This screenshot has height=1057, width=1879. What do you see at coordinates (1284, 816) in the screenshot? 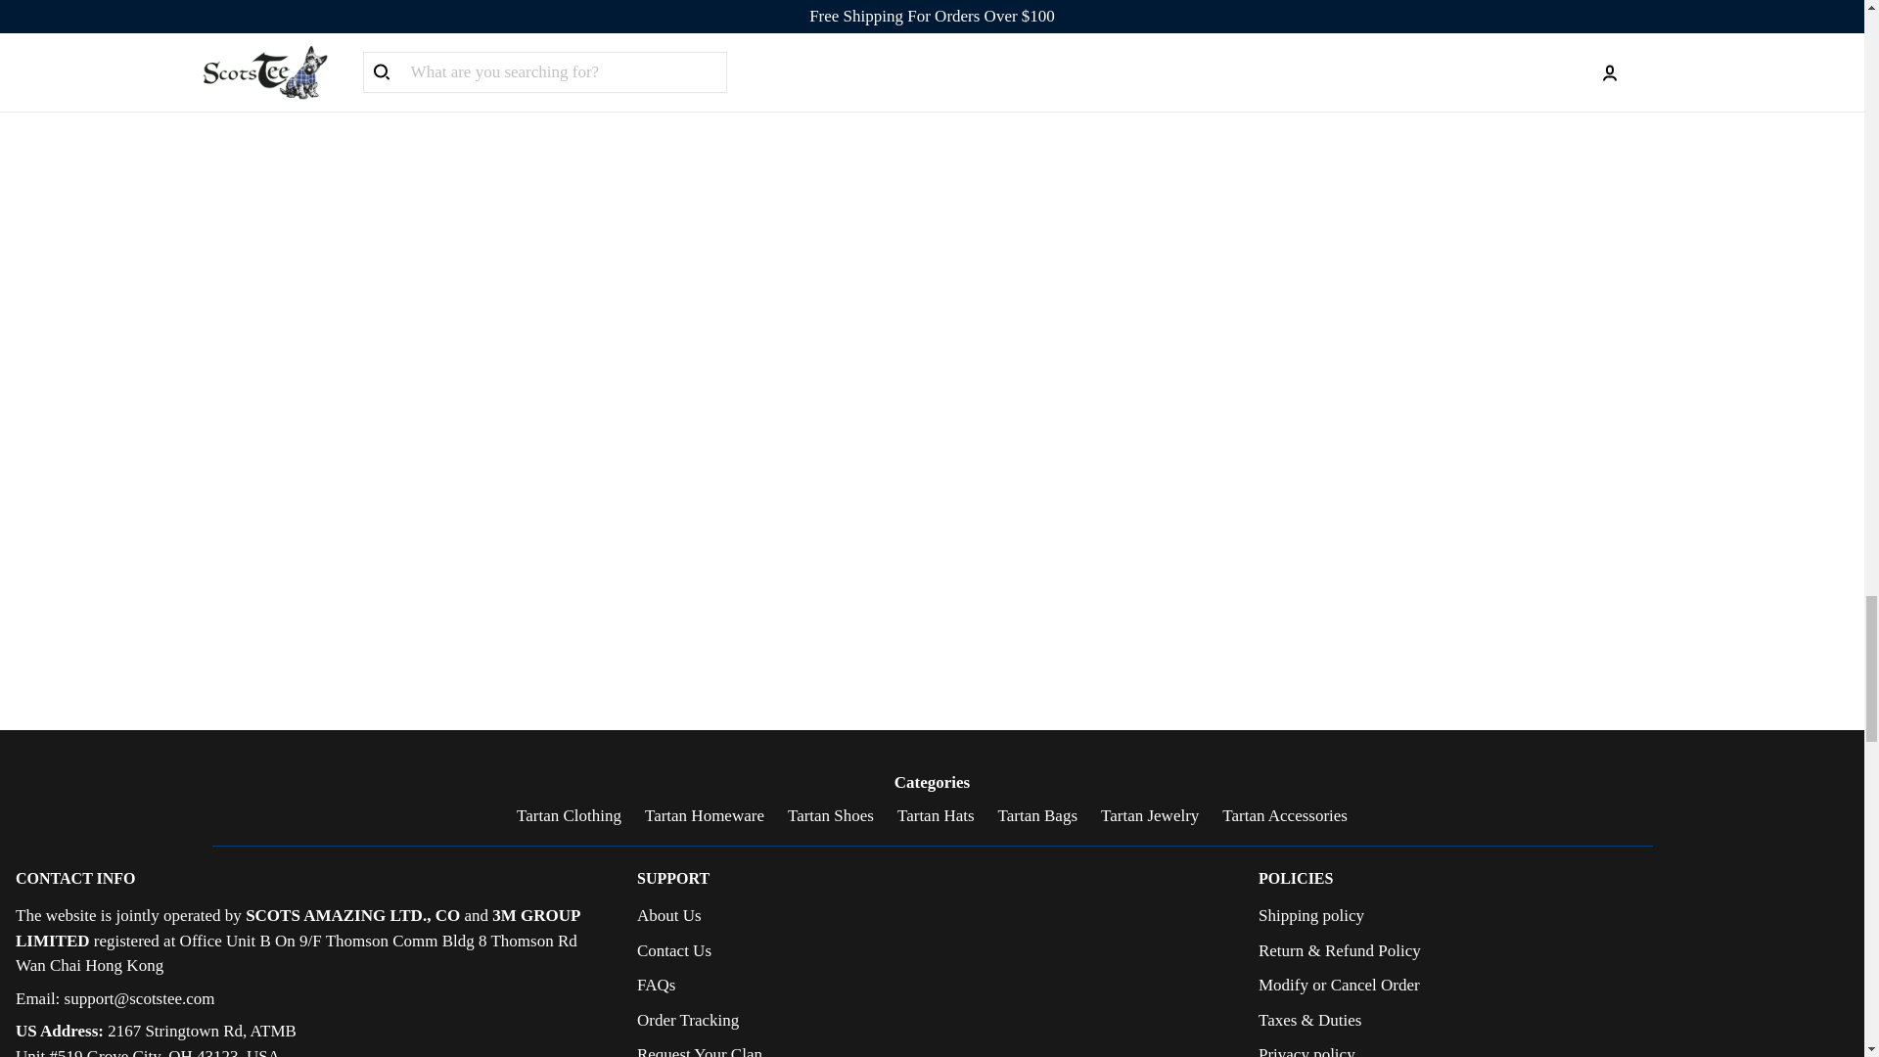
I see `Tartan Accessories` at bounding box center [1284, 816].